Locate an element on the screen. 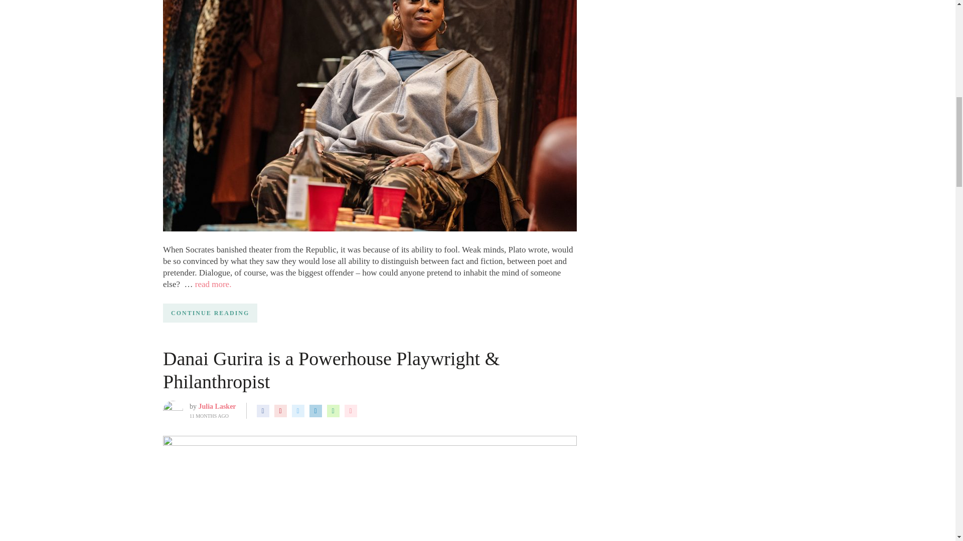  CONTINUE READING is located at coordinates (210, 313).